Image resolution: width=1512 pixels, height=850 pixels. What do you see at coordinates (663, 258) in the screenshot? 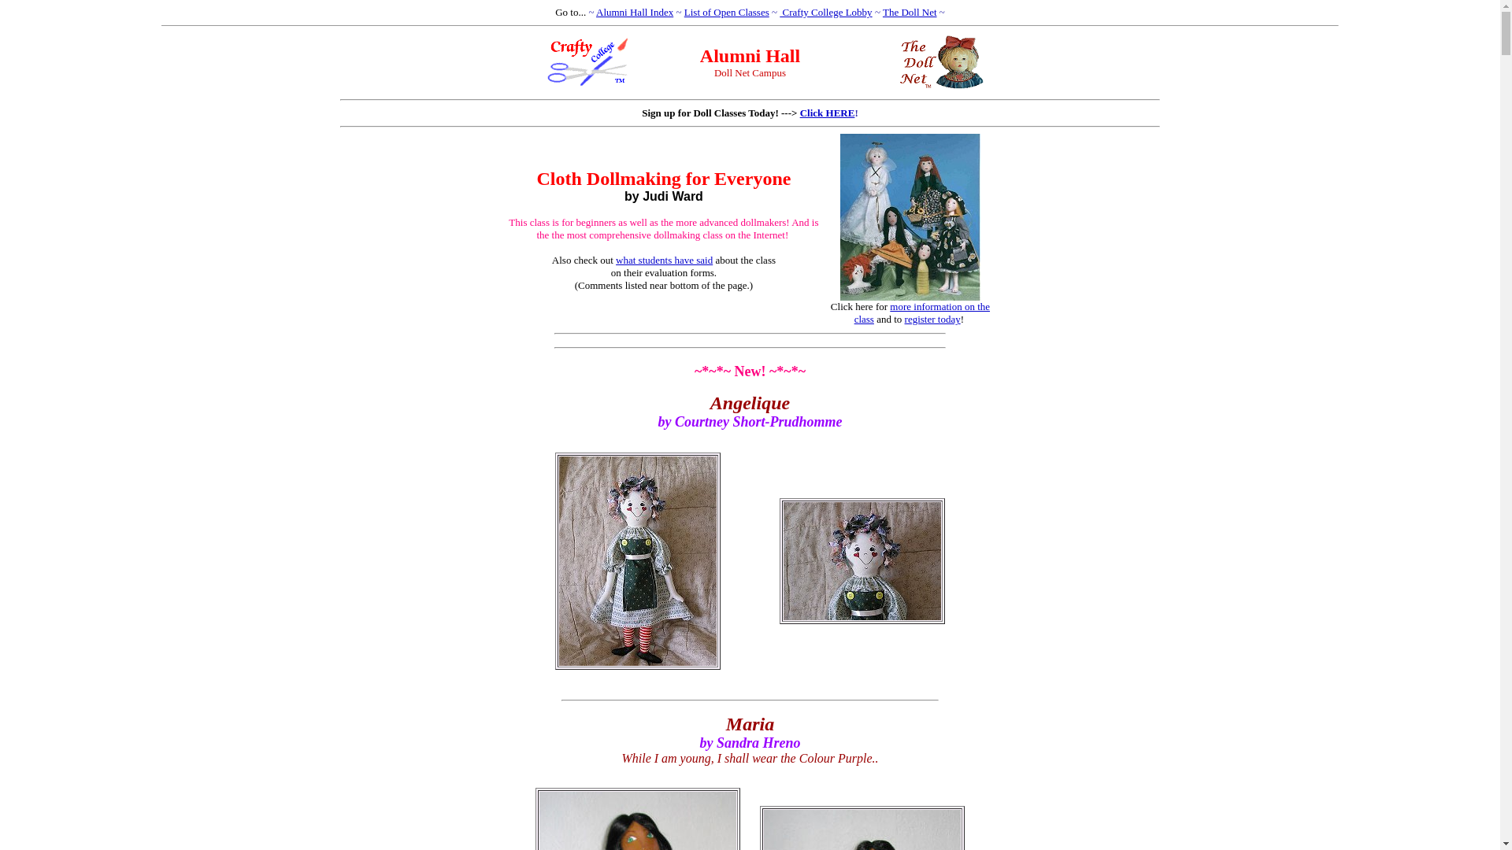
I see `what students have said` at bounding box center [663, 258].